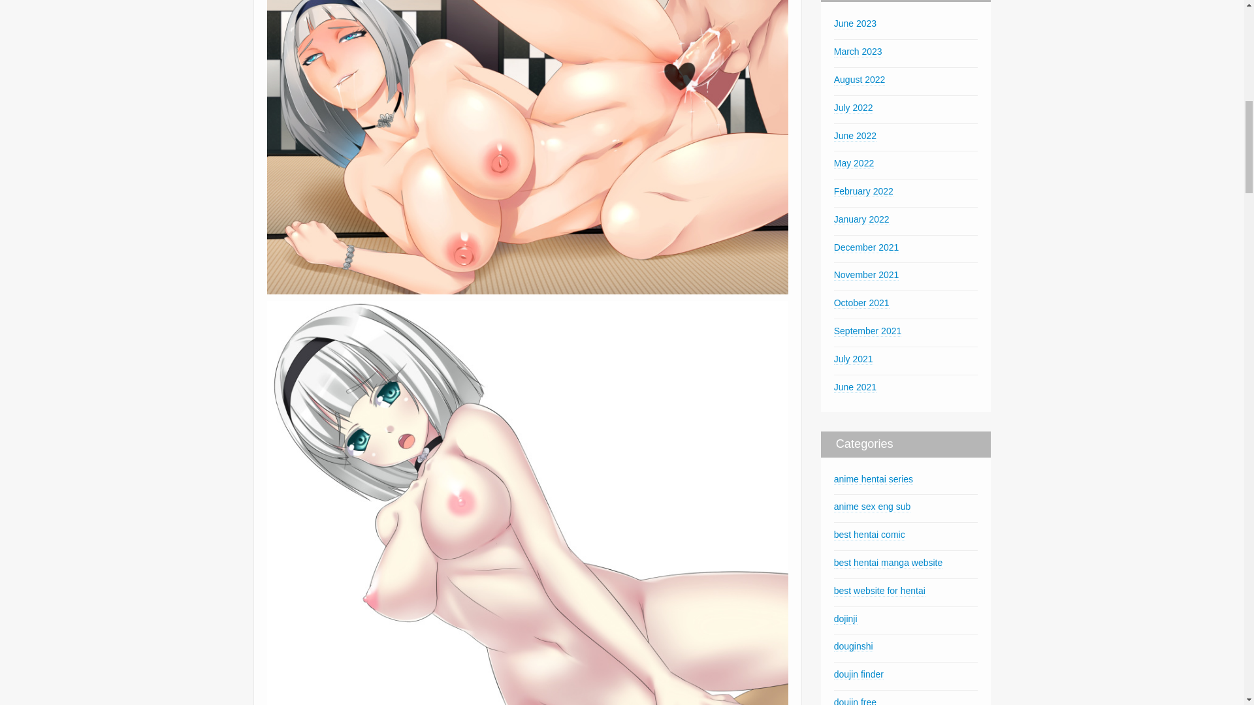 The image size is (1254, 705). I want to click on February 2022, so click(863, 192).